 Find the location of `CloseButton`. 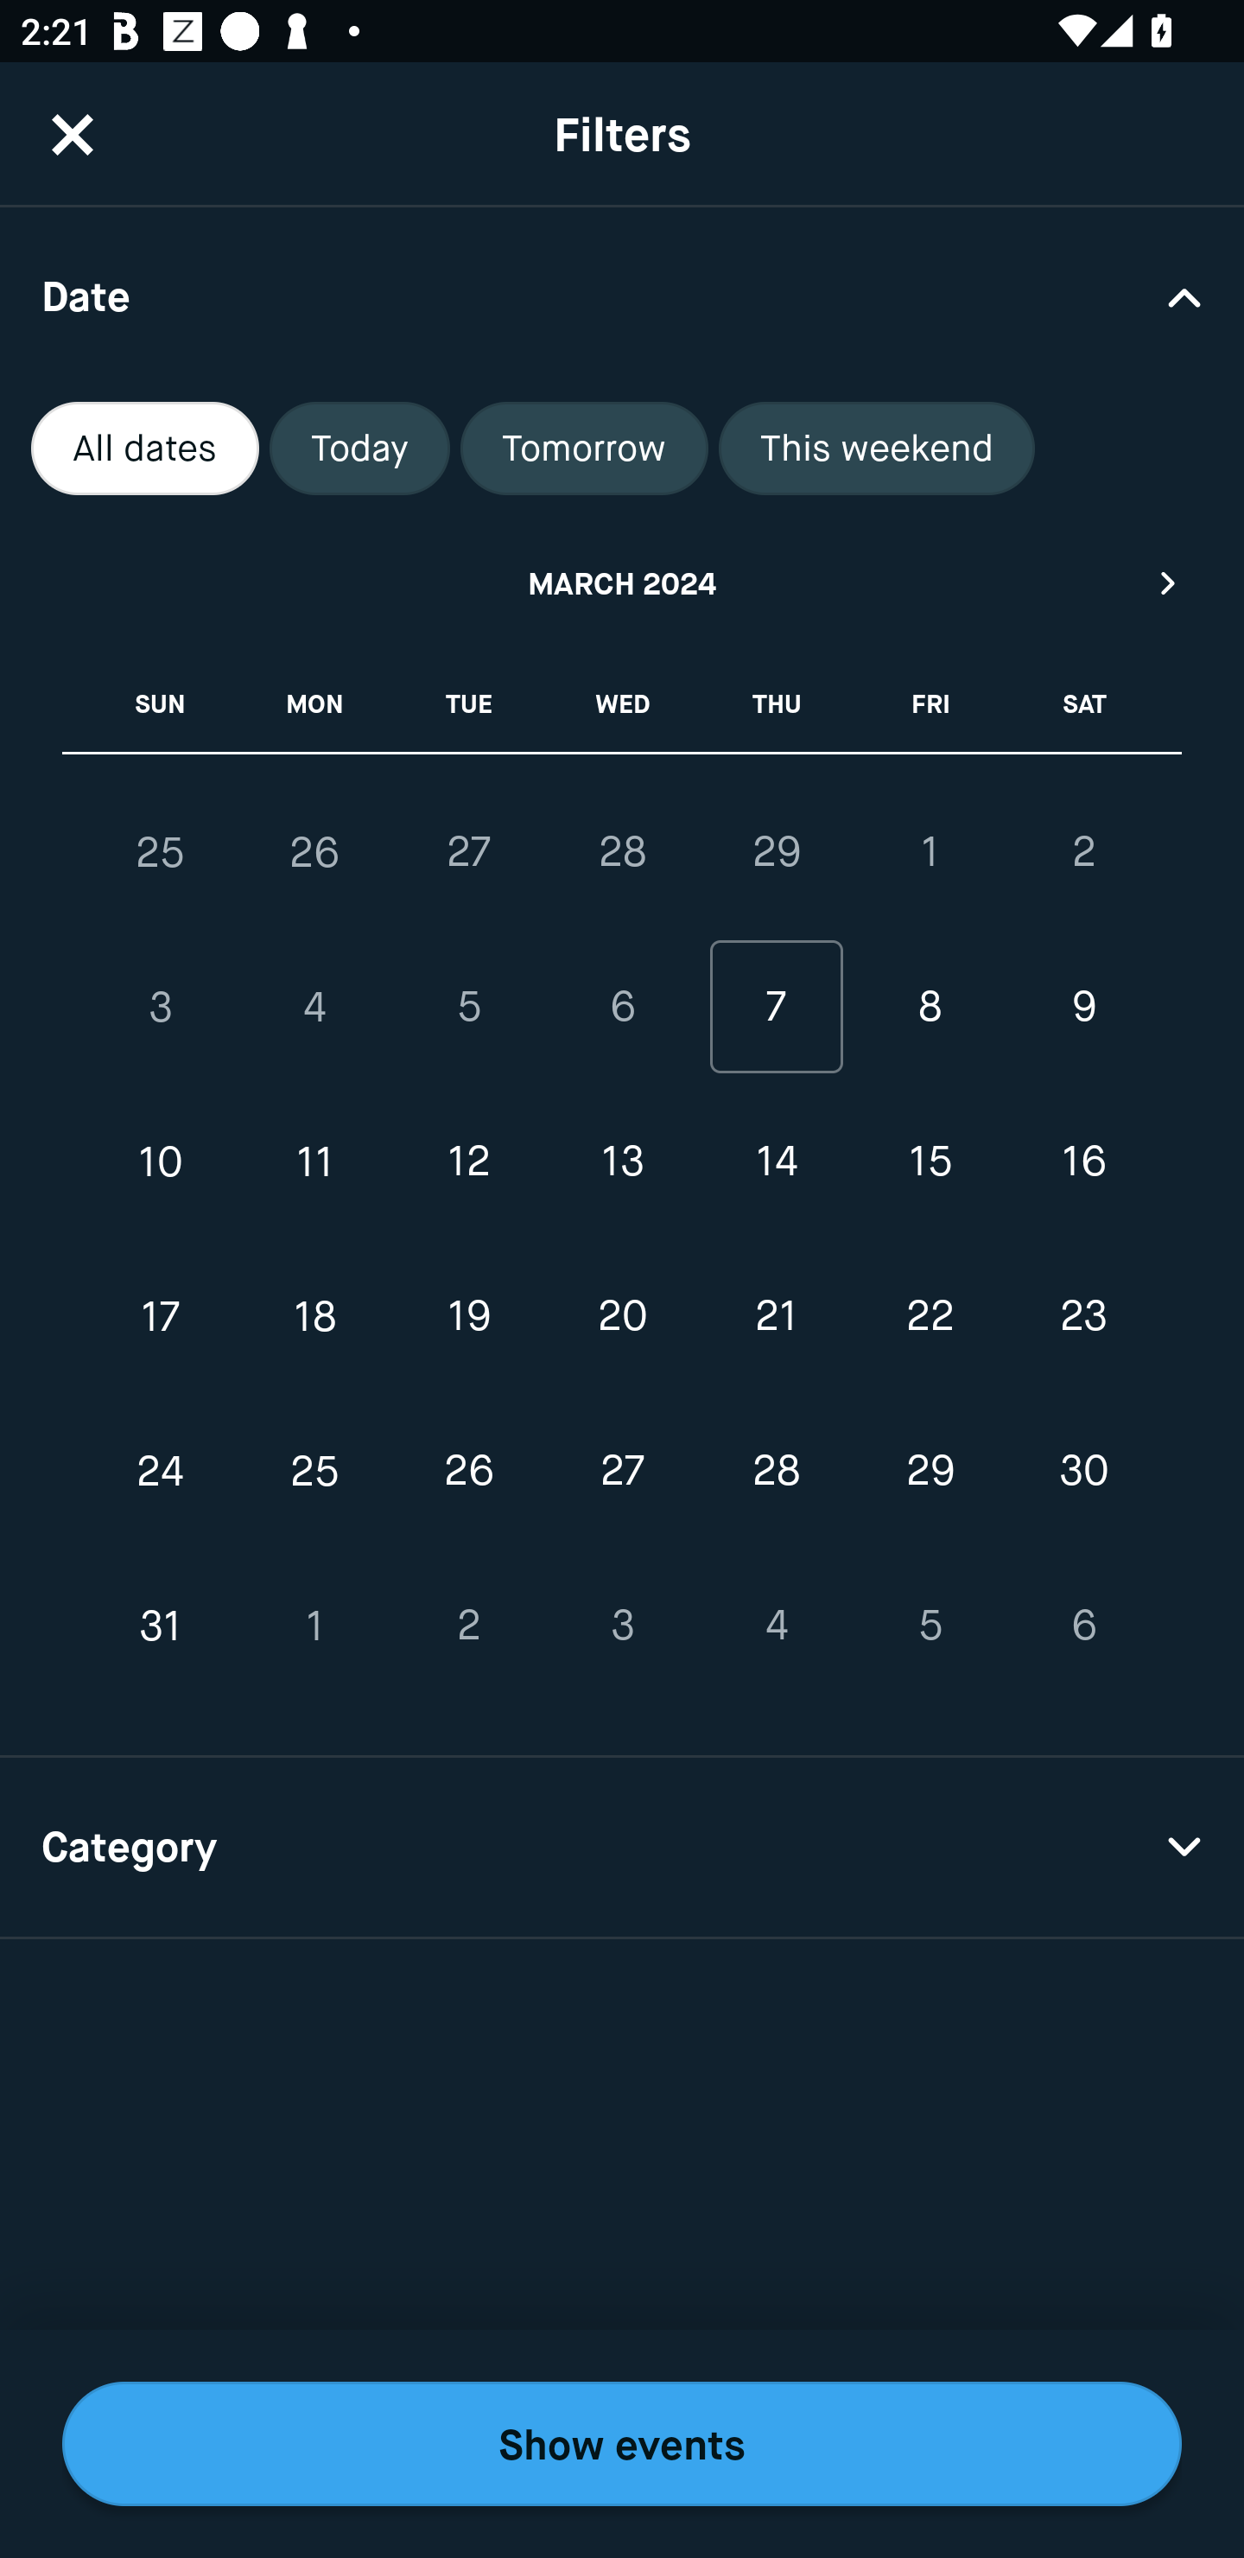

CloseButton is located at coordinates (73, 134).